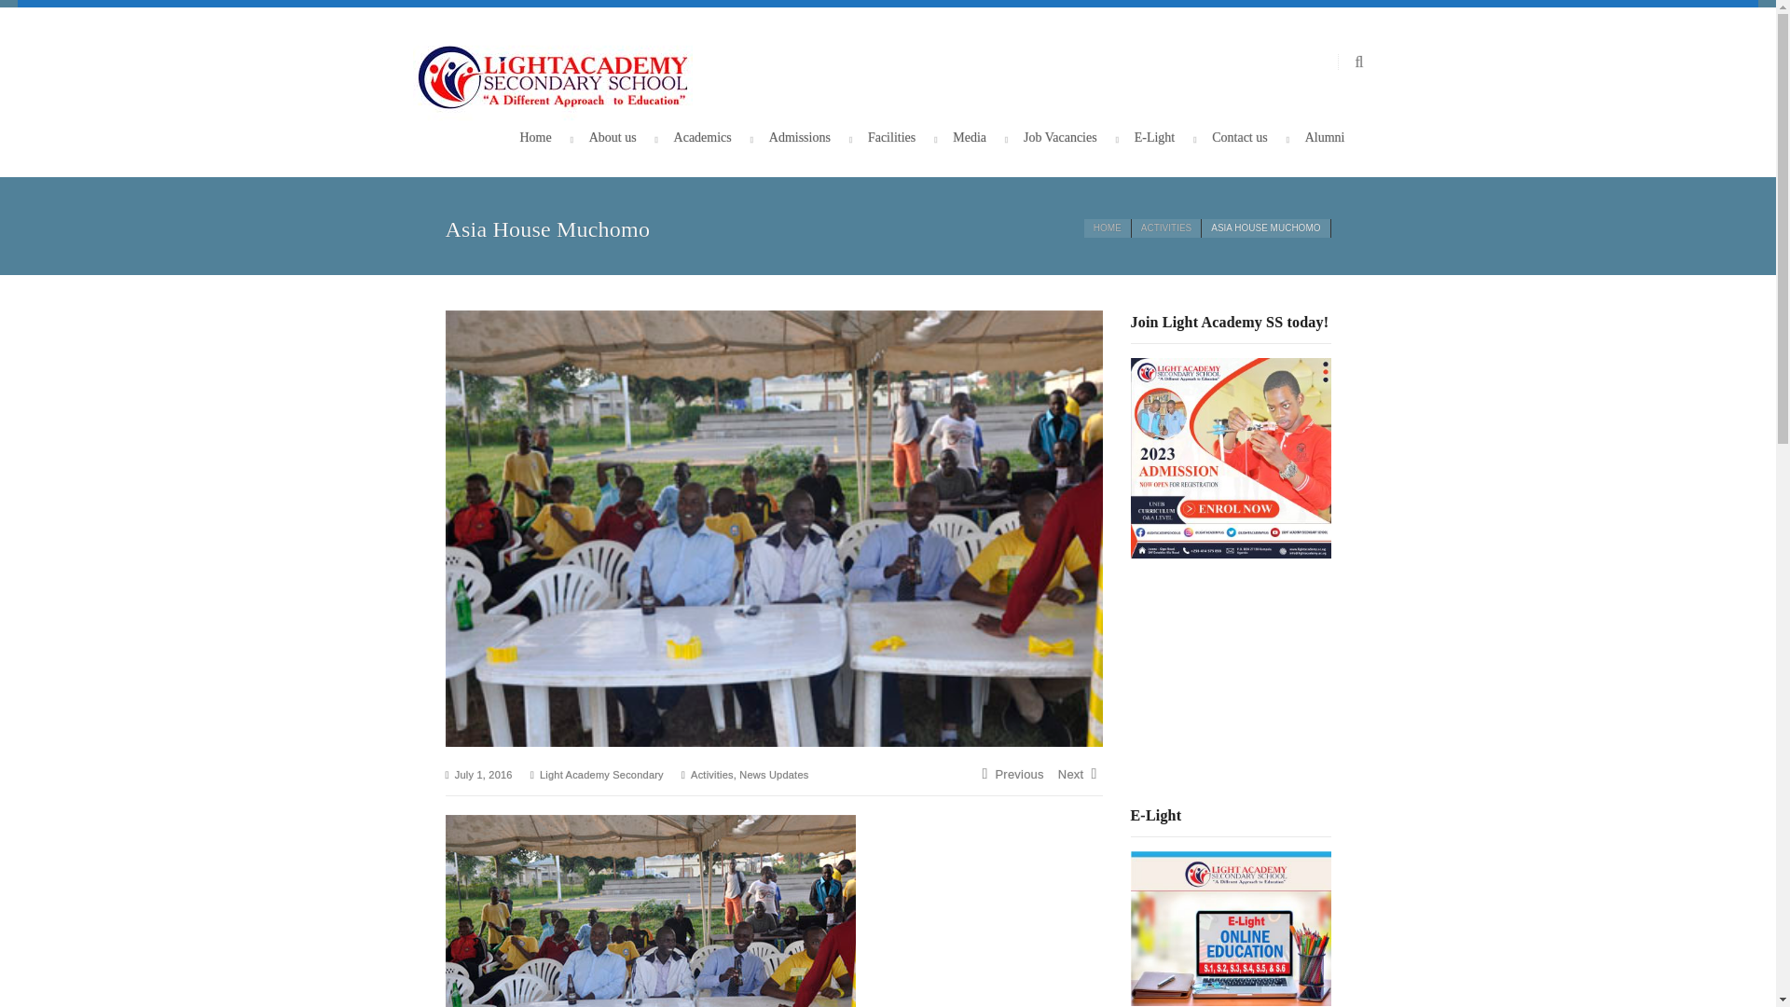 This screenshot has width=1790, height=1007. Describe the element at coordinates (703, 138) in the screenshot. I see `Academics` at that location.